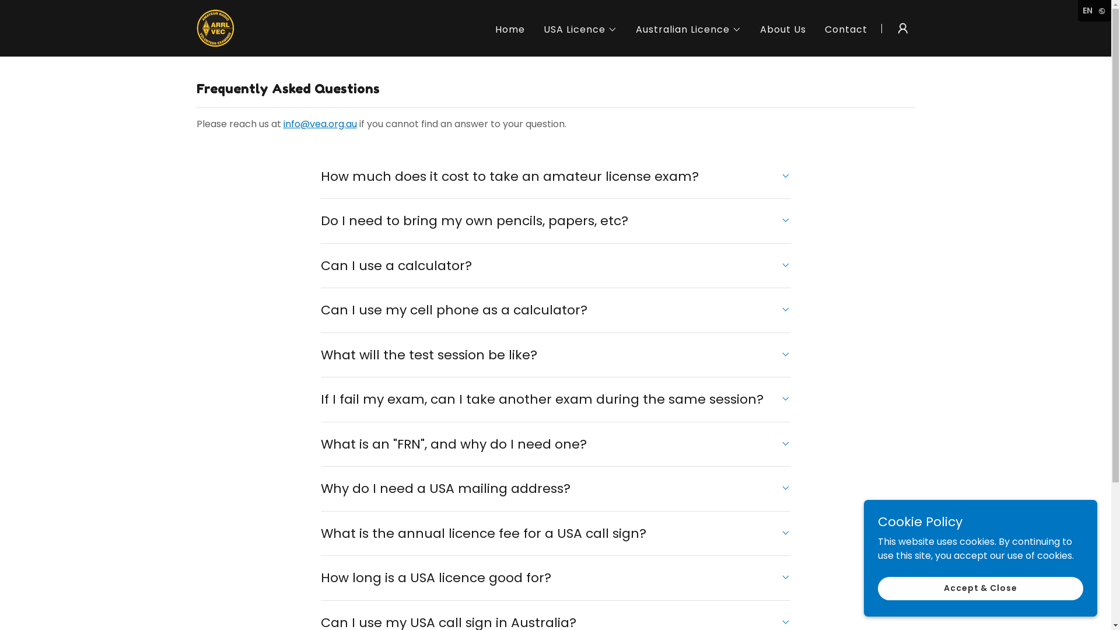  Describe the element at coordinates (510, 30) in the screenshot. I see `Home` at that location.